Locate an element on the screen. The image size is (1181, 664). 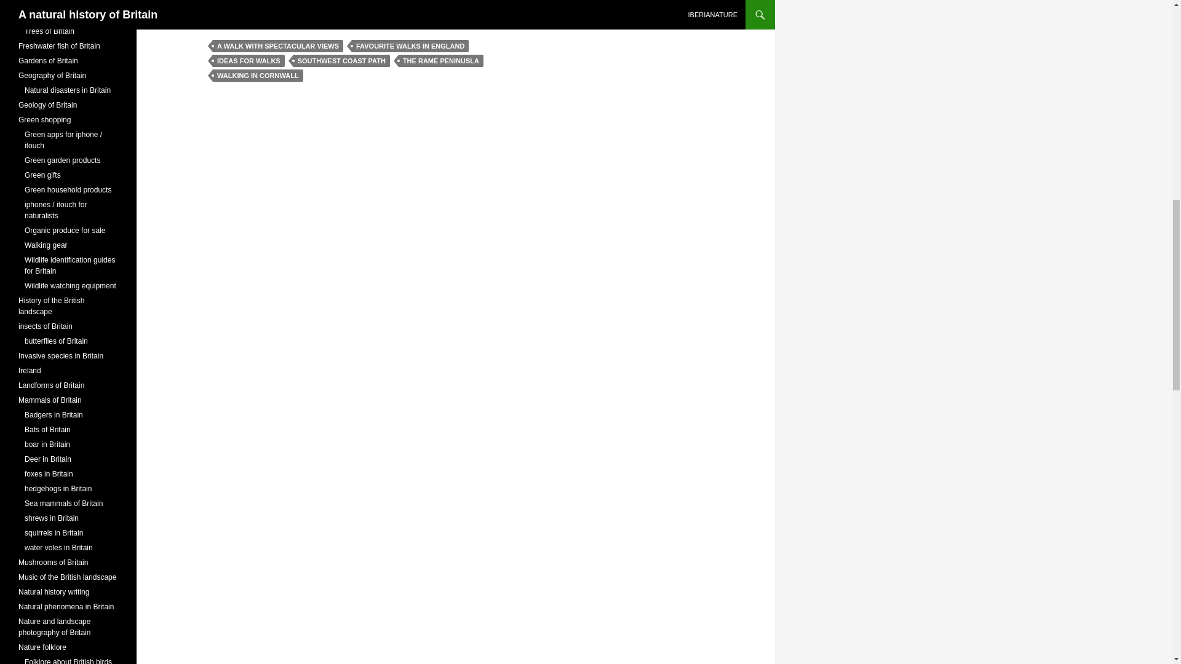
WALKING IN CORNWALL is located at coordinates (258, 75).